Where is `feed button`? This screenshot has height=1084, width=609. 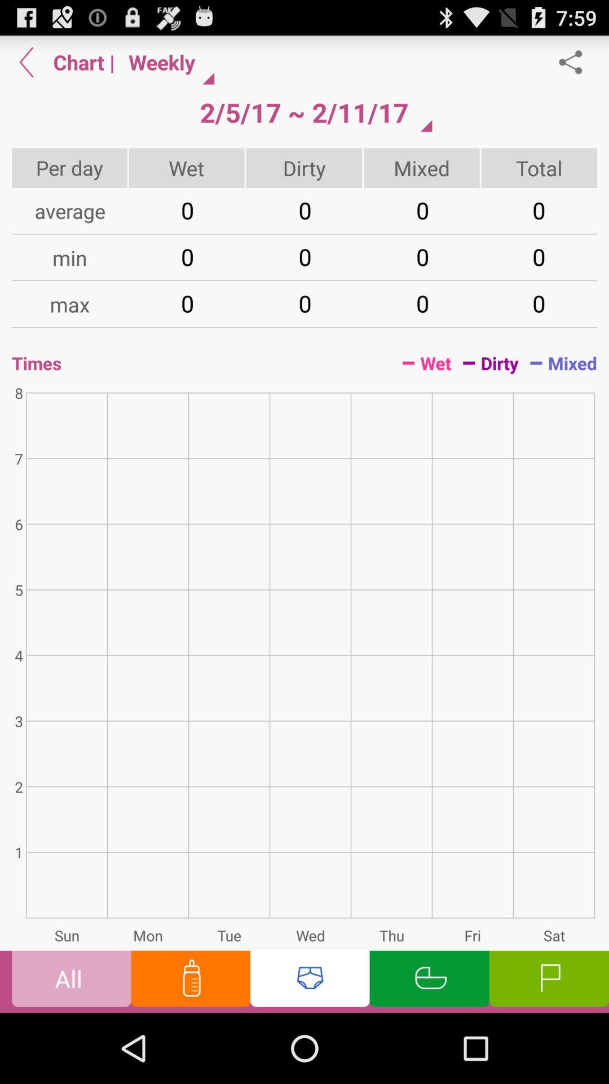
feed button is located at coordinates (191, 981).